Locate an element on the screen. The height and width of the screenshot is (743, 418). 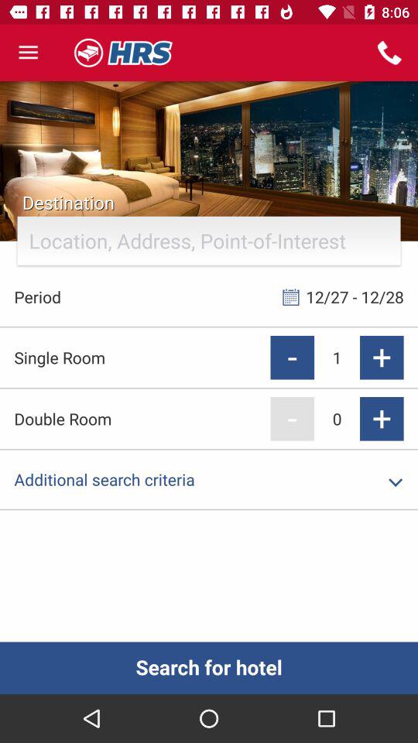
select the text field under destination is located at coordinates (209, 241).